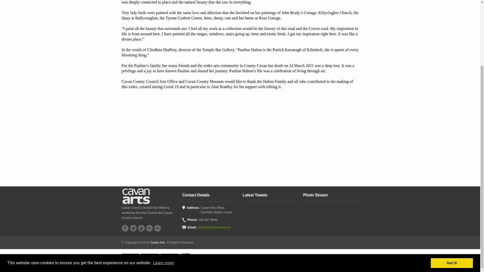 The width and height of the screenshot is (484, 272). What do you see at coordinates (452, 179) in the screenshot?
I see `Got it!` at bounding box center [452, 179].